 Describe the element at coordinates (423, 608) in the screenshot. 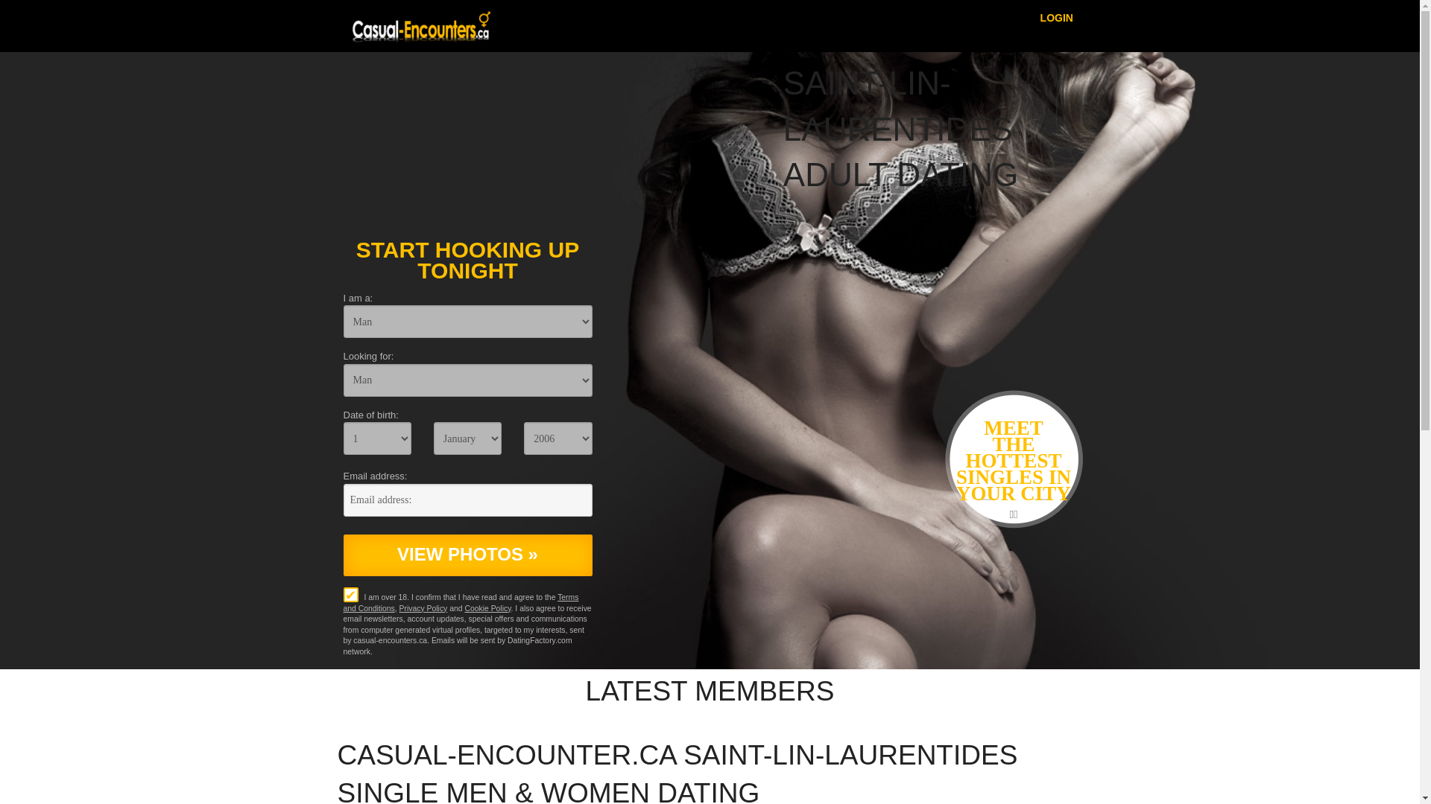

I see `Privacy Policy` at that location.